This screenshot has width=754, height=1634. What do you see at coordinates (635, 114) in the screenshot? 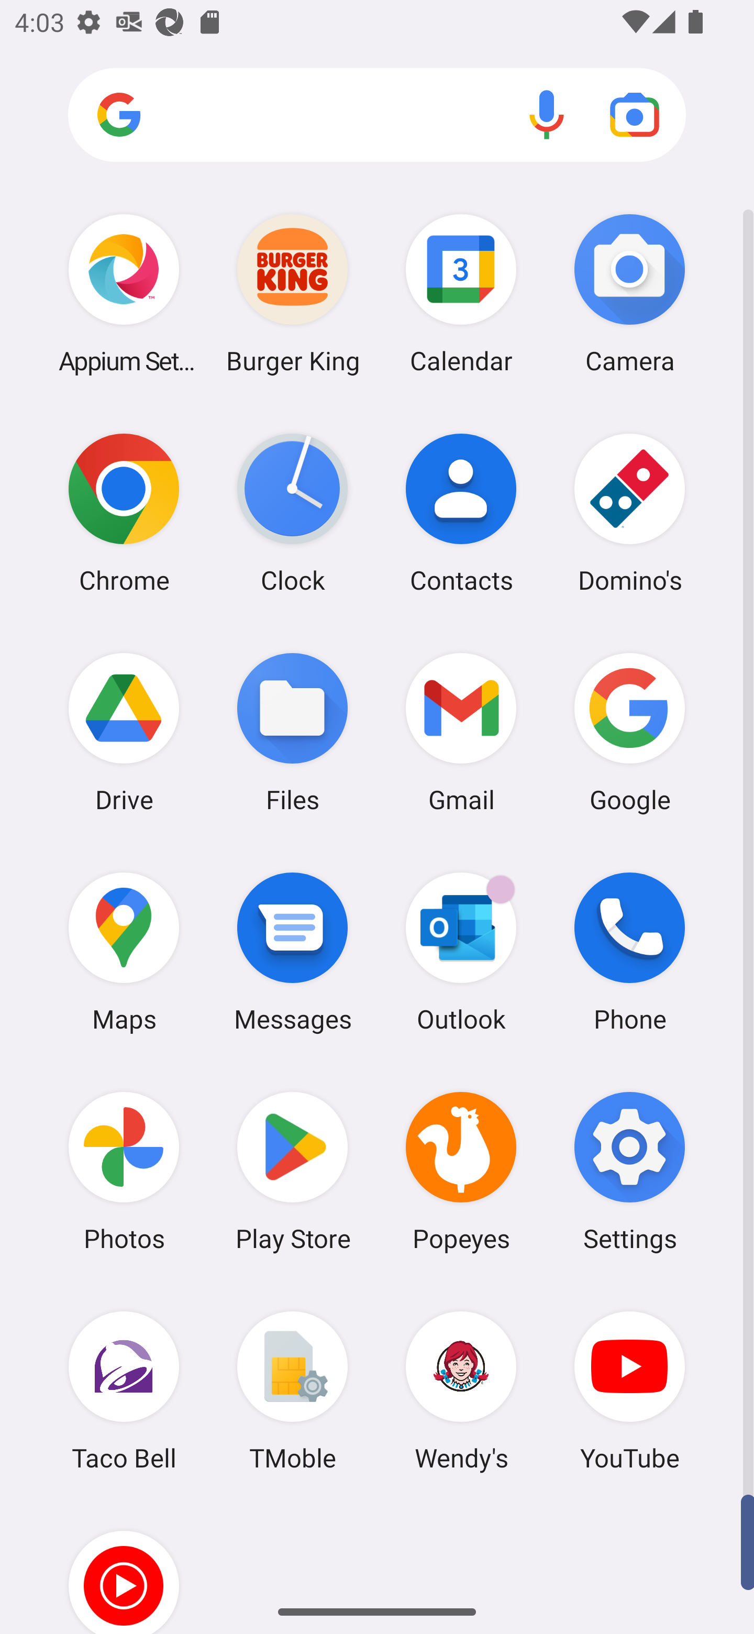
I see `Google Lens` at bounding box center [635, 114].